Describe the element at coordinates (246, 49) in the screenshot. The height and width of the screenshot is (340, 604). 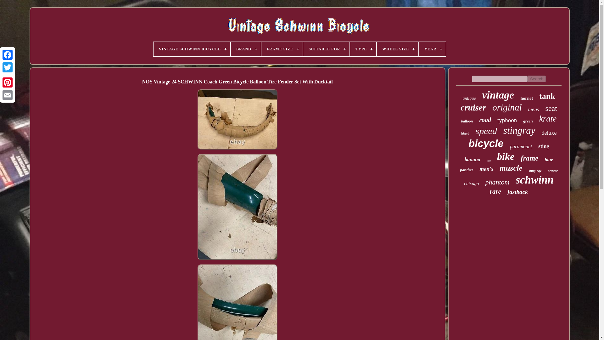
I see `BRAND` at that location.